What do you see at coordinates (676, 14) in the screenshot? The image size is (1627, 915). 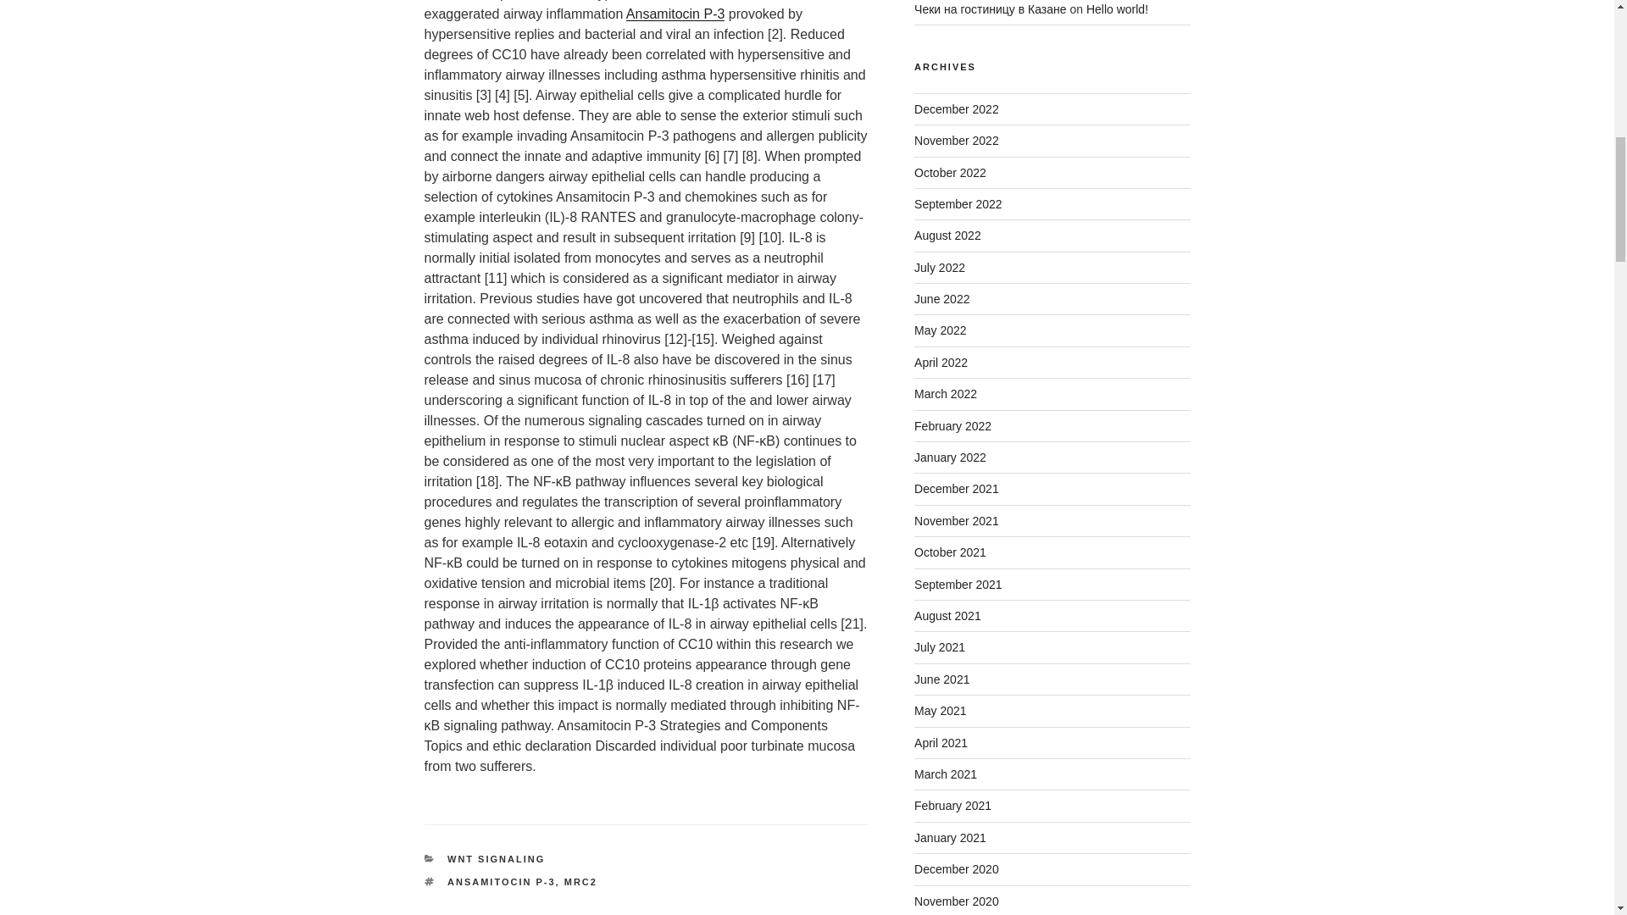 I see `Ansamitocin P-3` at bounding box center [676, 14].